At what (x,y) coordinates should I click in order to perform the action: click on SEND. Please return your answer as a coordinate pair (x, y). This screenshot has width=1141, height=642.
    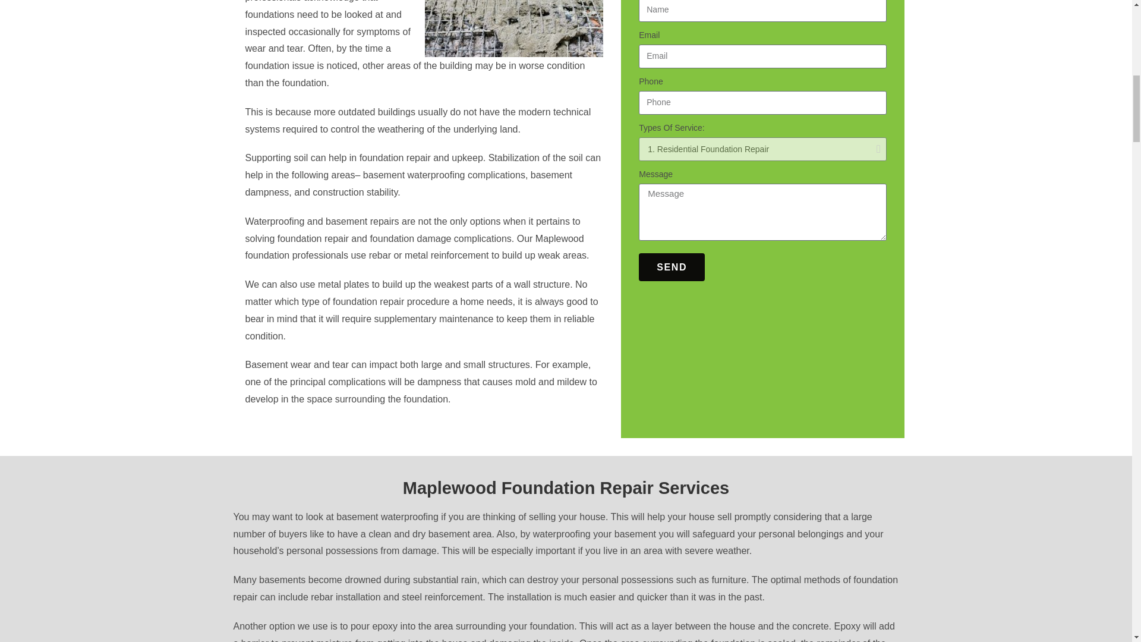
    Looking at the image, I should click on (672, 267).